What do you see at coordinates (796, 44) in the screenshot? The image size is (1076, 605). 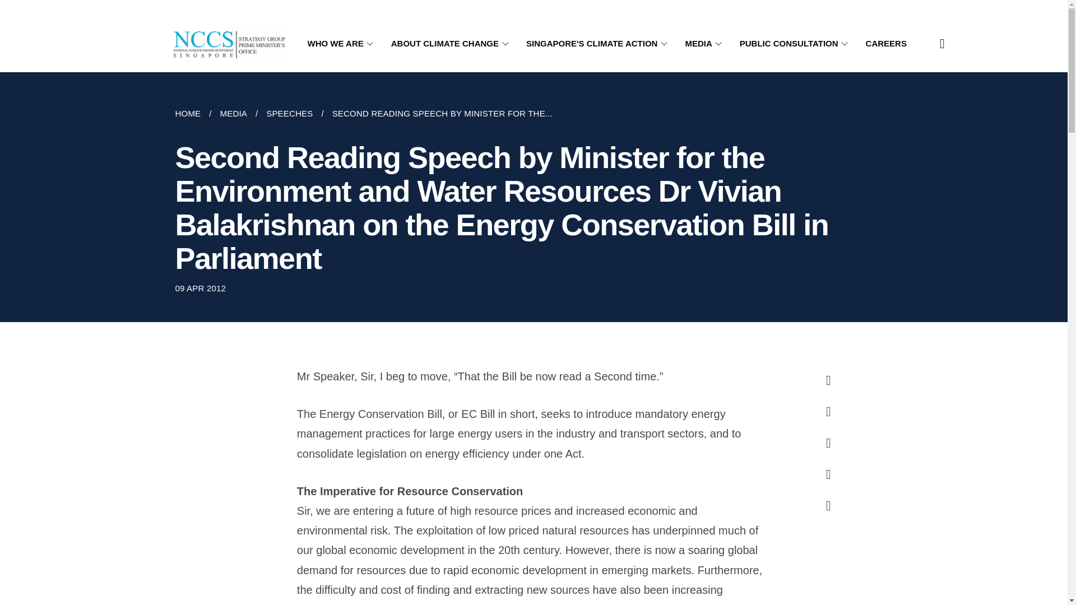 I see `PUBLIC CONSULTATION` at bounding box center [796, 44].